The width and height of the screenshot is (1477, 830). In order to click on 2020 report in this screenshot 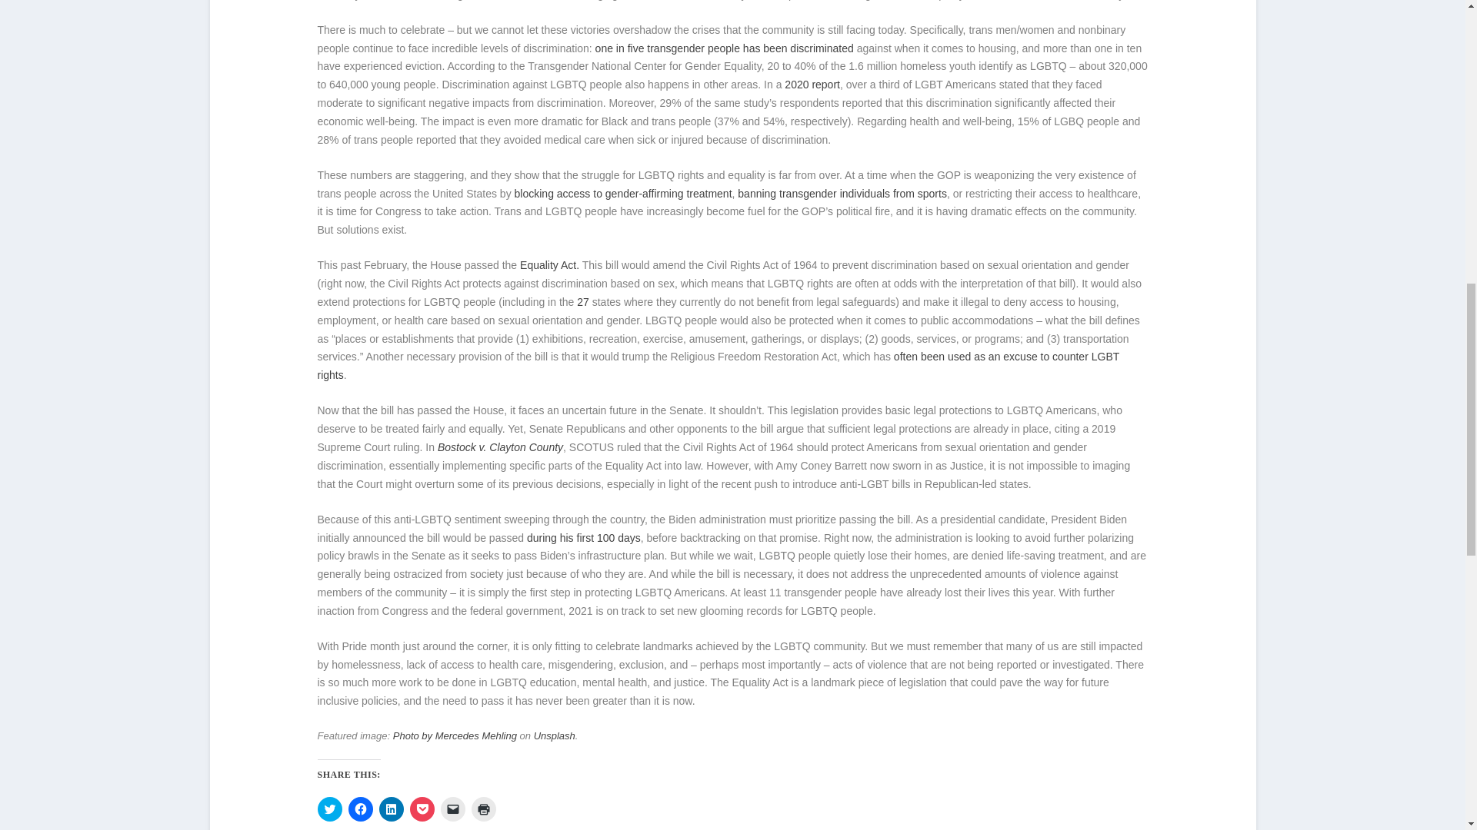, I will do `click(811, 84)`.